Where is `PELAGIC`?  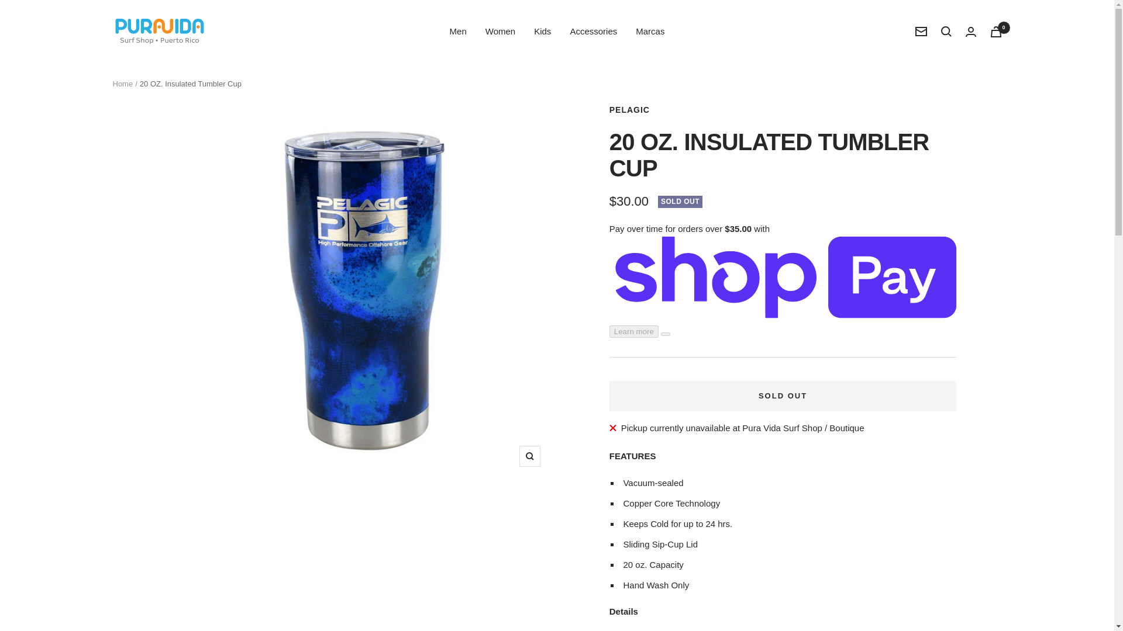
PELAGIC is located at coordinates (629, 110).